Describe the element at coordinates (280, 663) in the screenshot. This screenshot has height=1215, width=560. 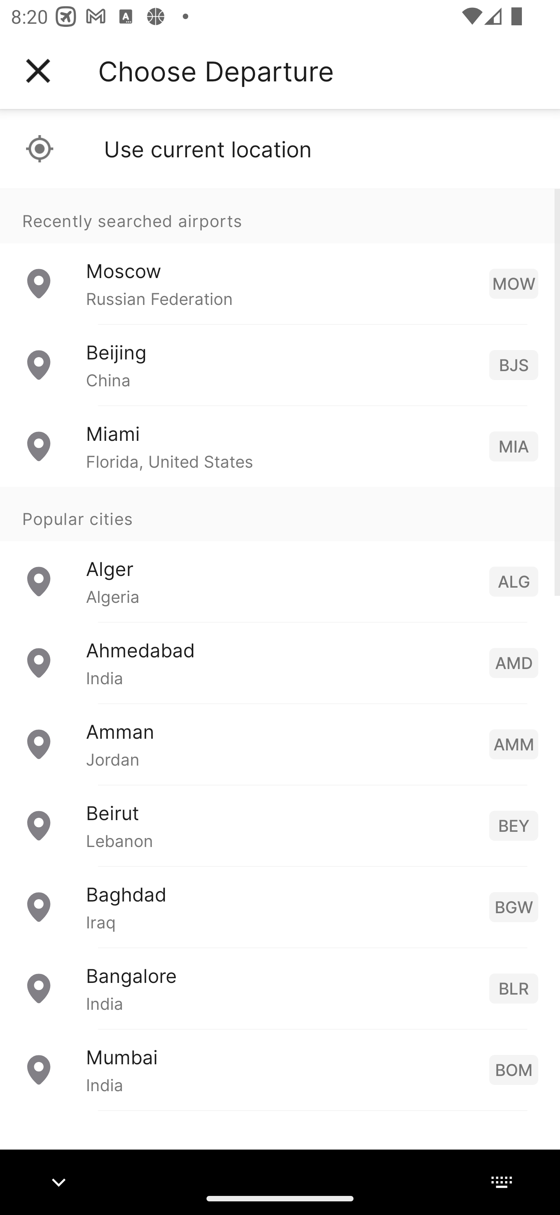
I see `Ahmedabad India AMD` at that location.